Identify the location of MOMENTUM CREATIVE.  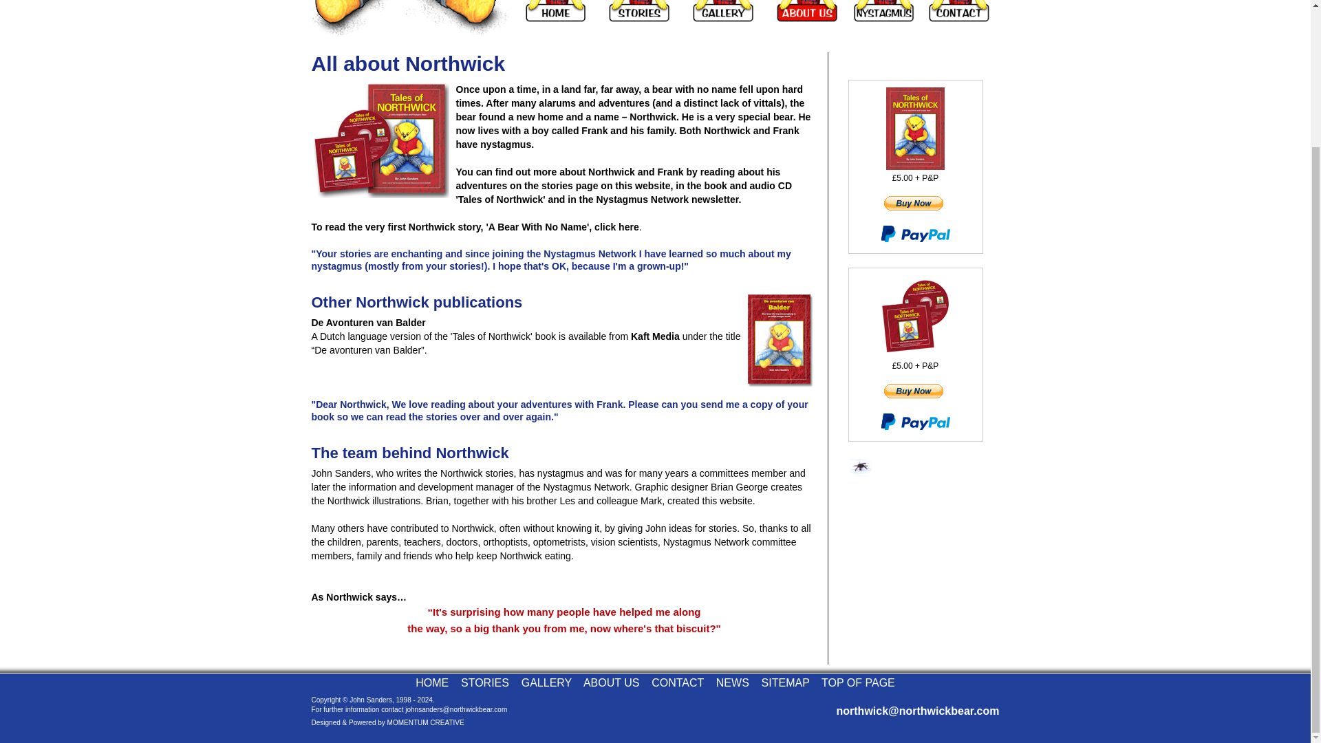
(425, 722).